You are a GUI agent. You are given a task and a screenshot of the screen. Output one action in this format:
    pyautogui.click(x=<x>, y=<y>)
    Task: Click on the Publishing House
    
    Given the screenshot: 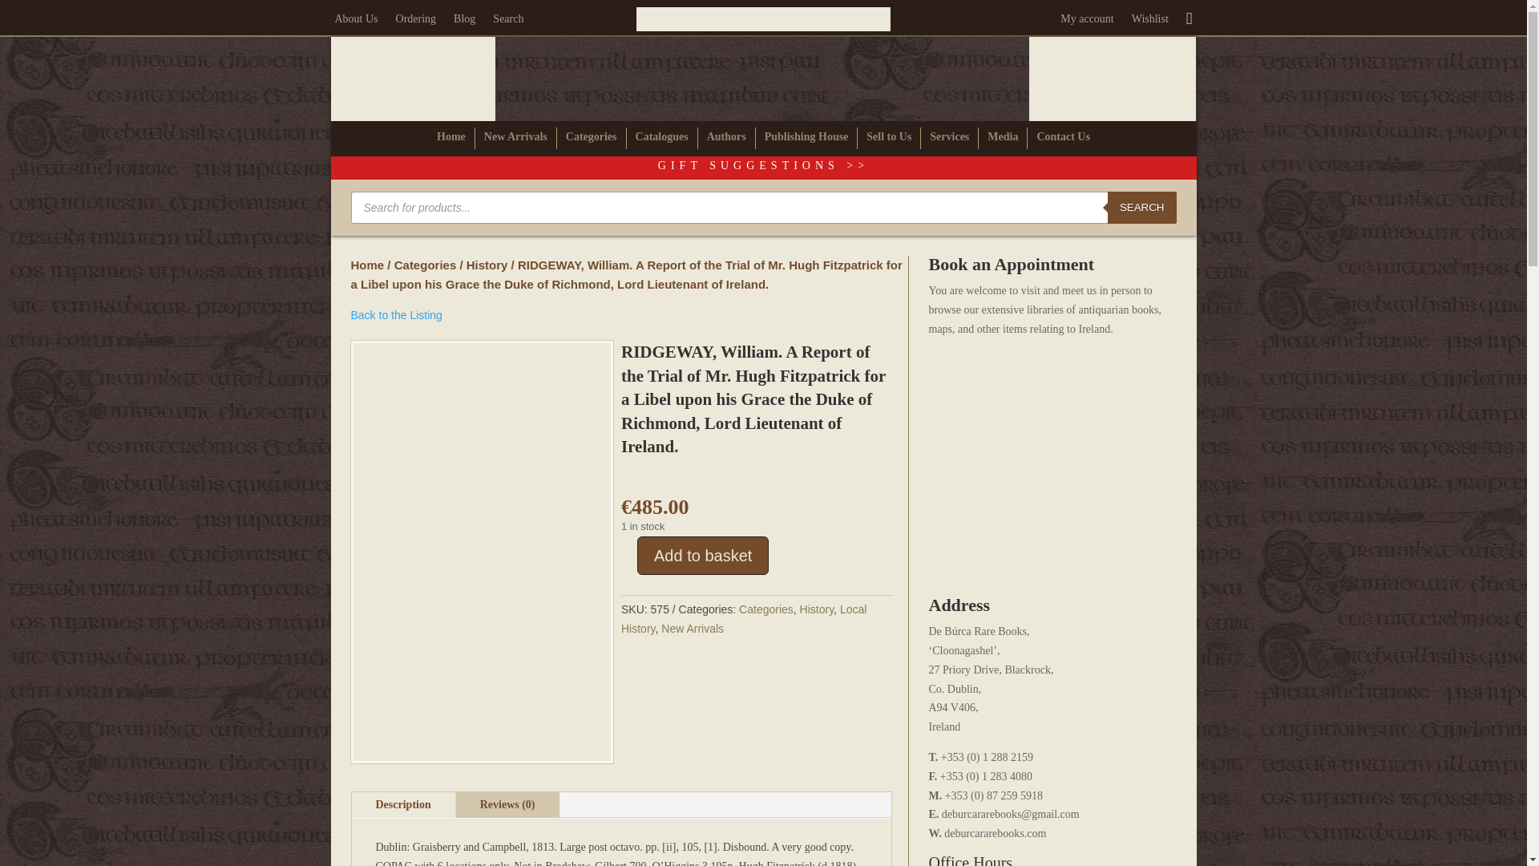 What is the action you would take?
    pyautogui.click(x=806, y=140)
    